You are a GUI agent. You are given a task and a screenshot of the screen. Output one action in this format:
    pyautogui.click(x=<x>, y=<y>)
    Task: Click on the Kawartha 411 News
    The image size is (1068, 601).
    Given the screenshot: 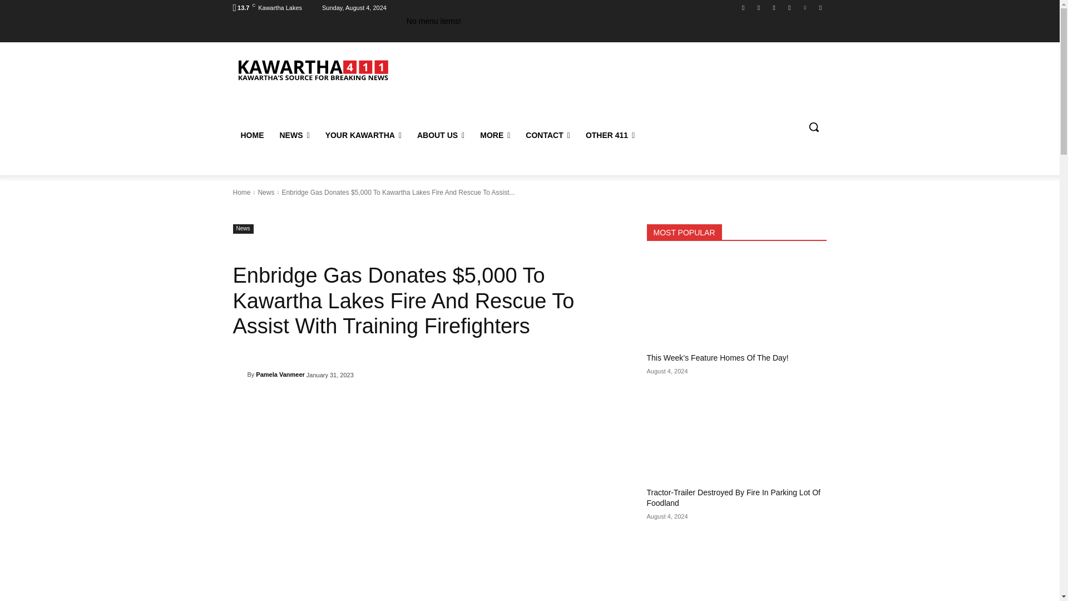 What is the action you would take?
    pyautogui.click(x=312, y=69)
    